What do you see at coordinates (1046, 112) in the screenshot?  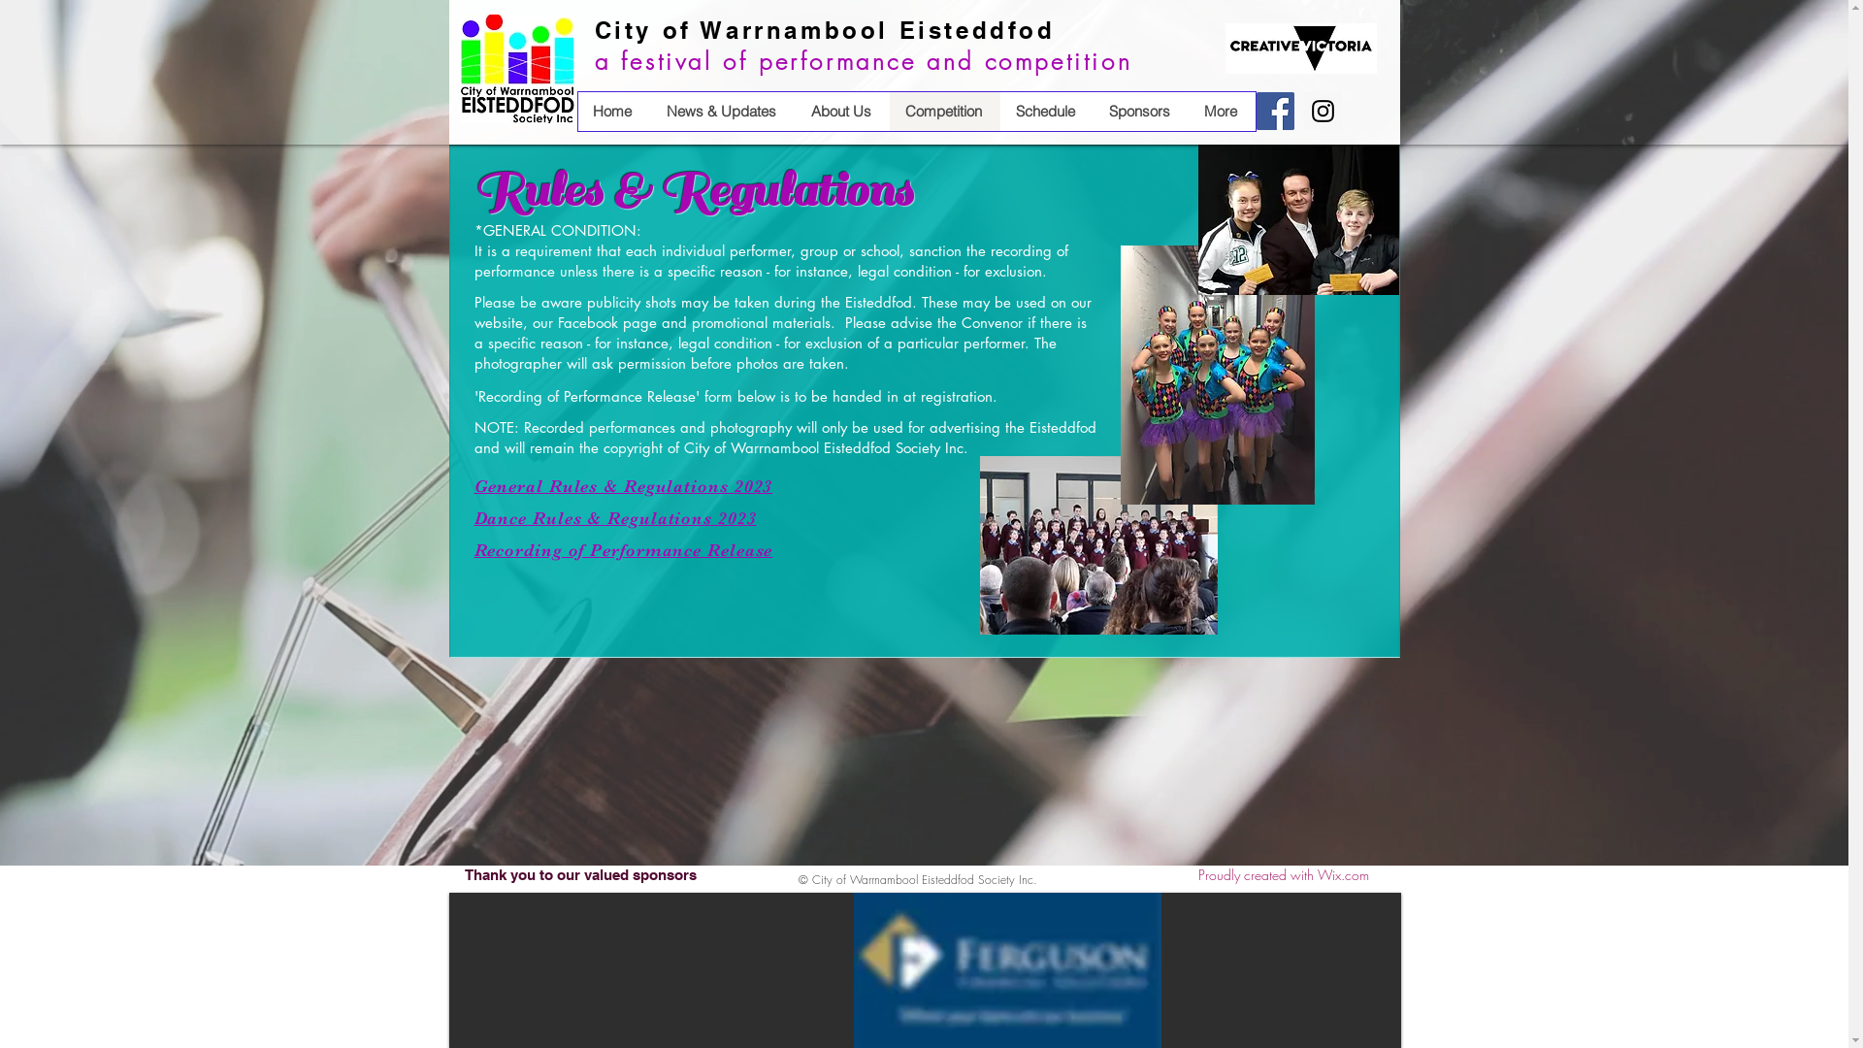 I see `Schedule` at bounding box center [1046, 112].